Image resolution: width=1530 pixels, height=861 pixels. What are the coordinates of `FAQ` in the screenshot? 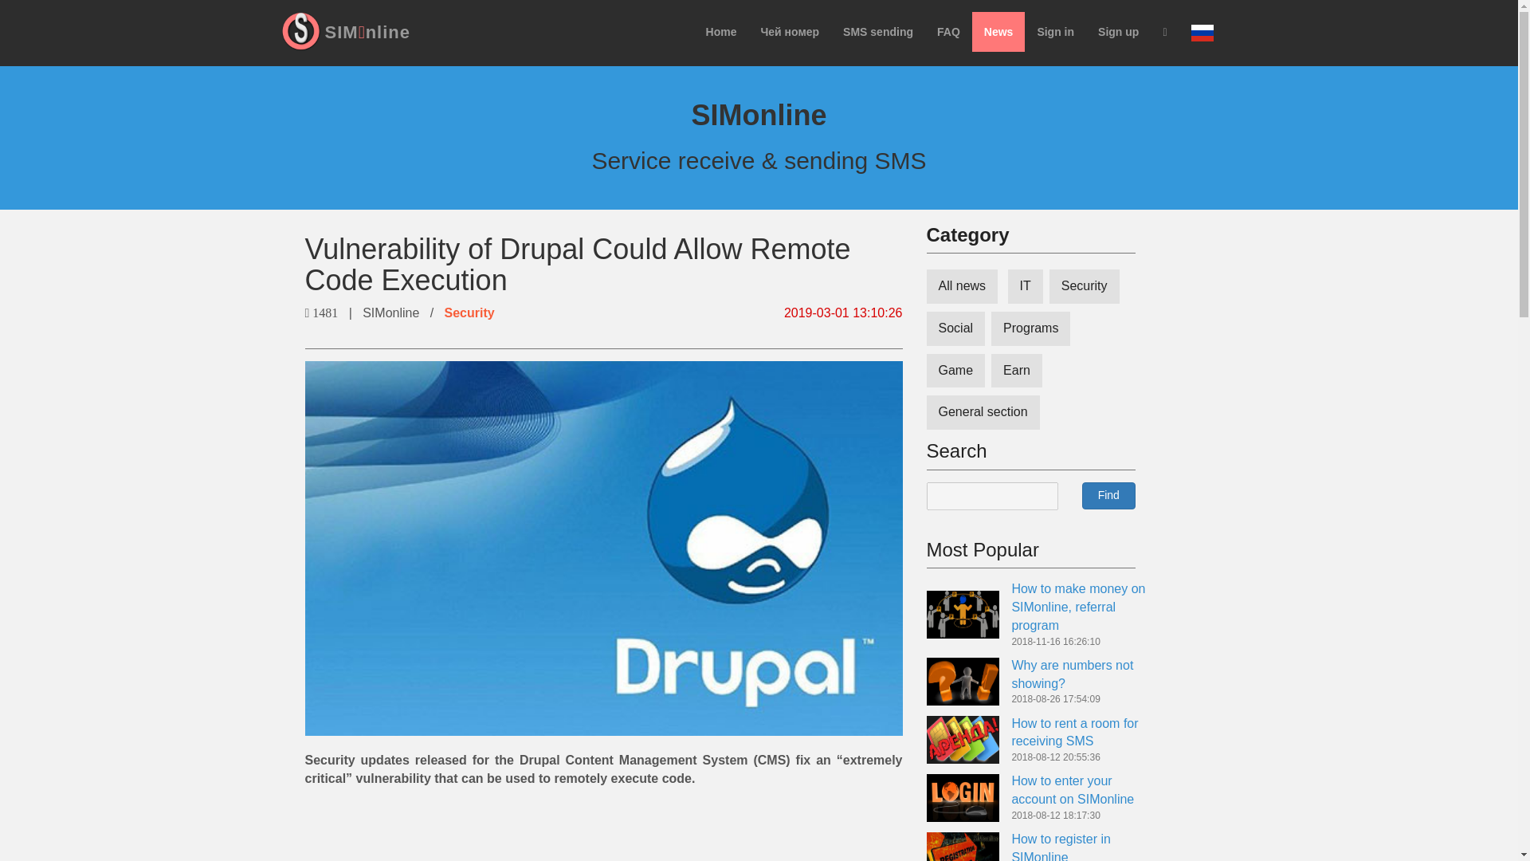 It's located at (948, 32).